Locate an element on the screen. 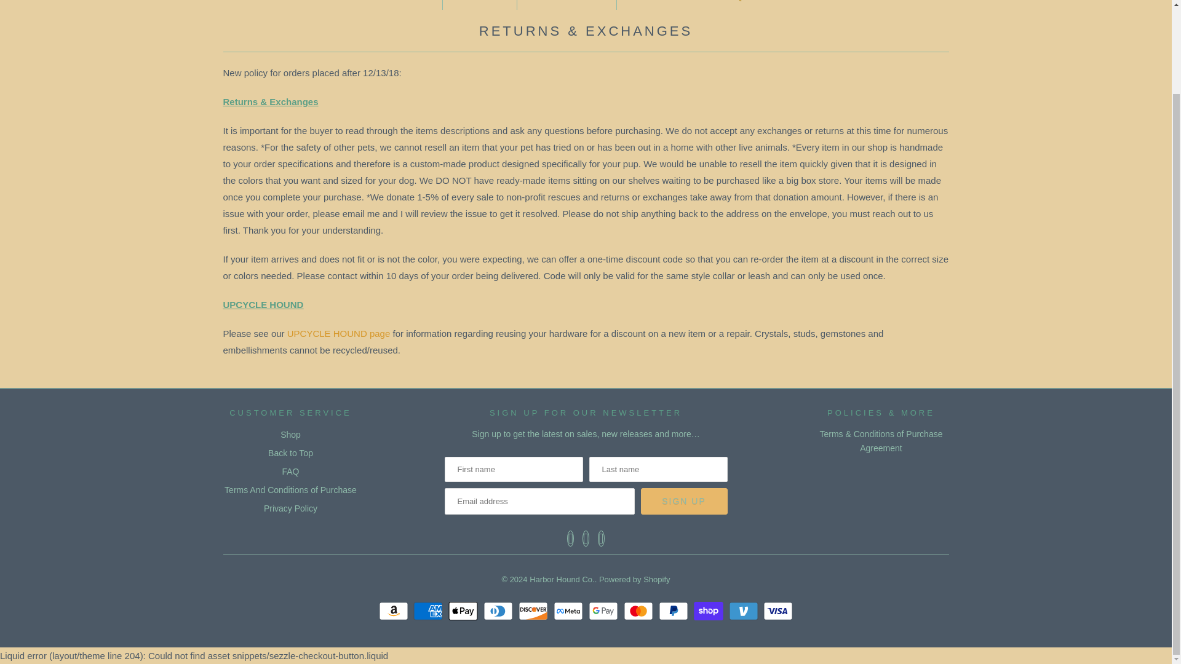 The height and width of the screenshot is (664, 1181). Meta Pay is located at coordinates (570, 611).